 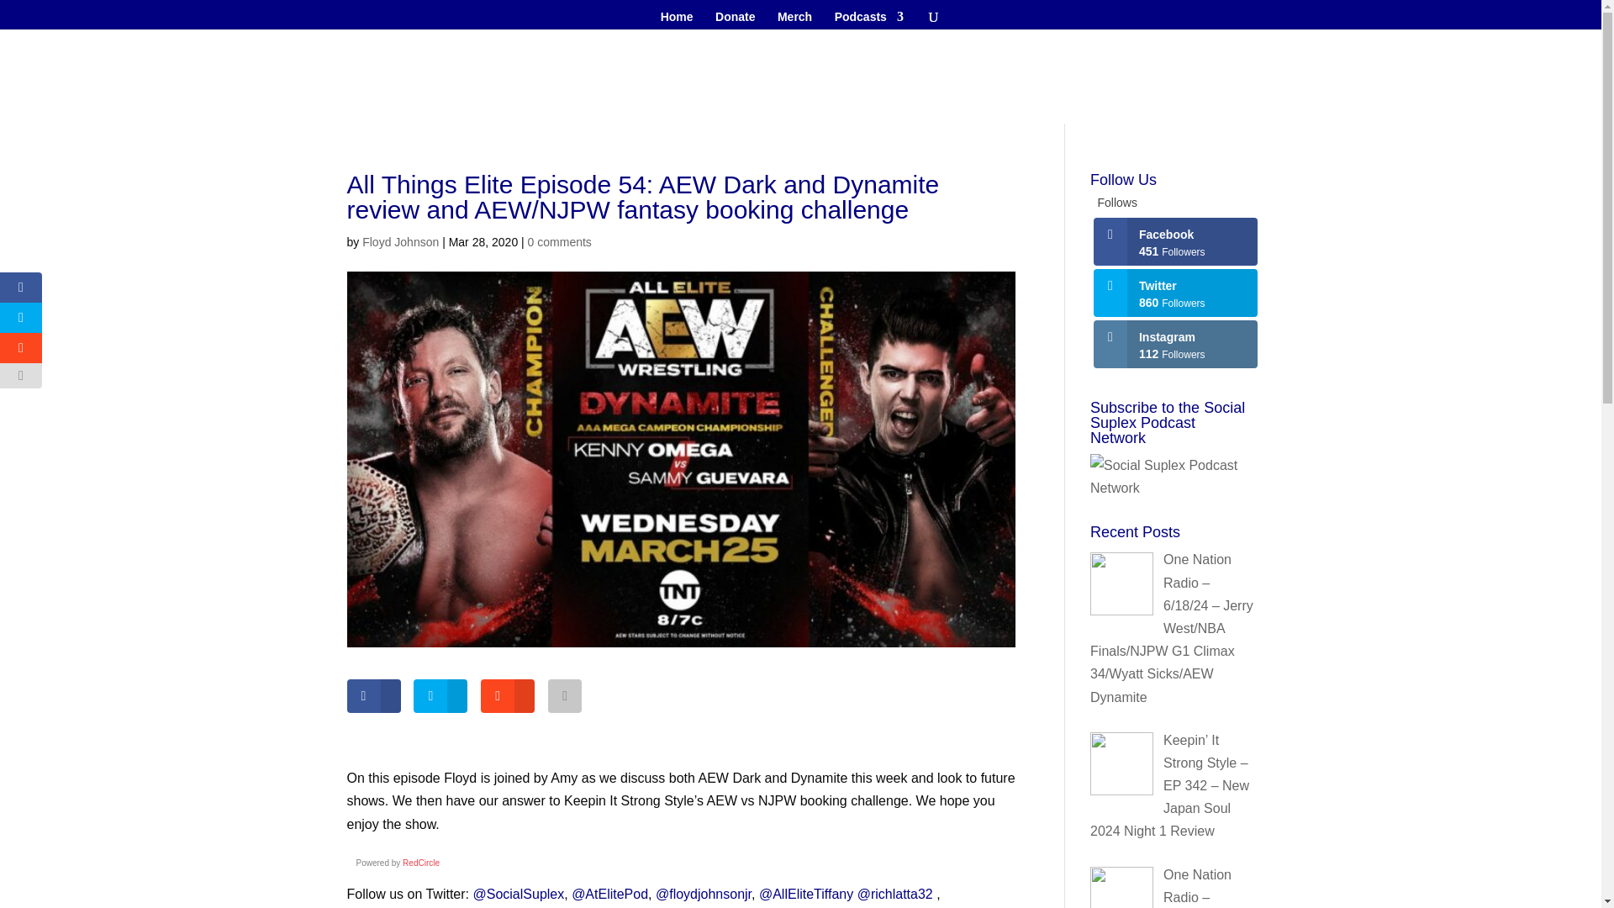 I want to click on 0 comments, so click(x=560, y=241).